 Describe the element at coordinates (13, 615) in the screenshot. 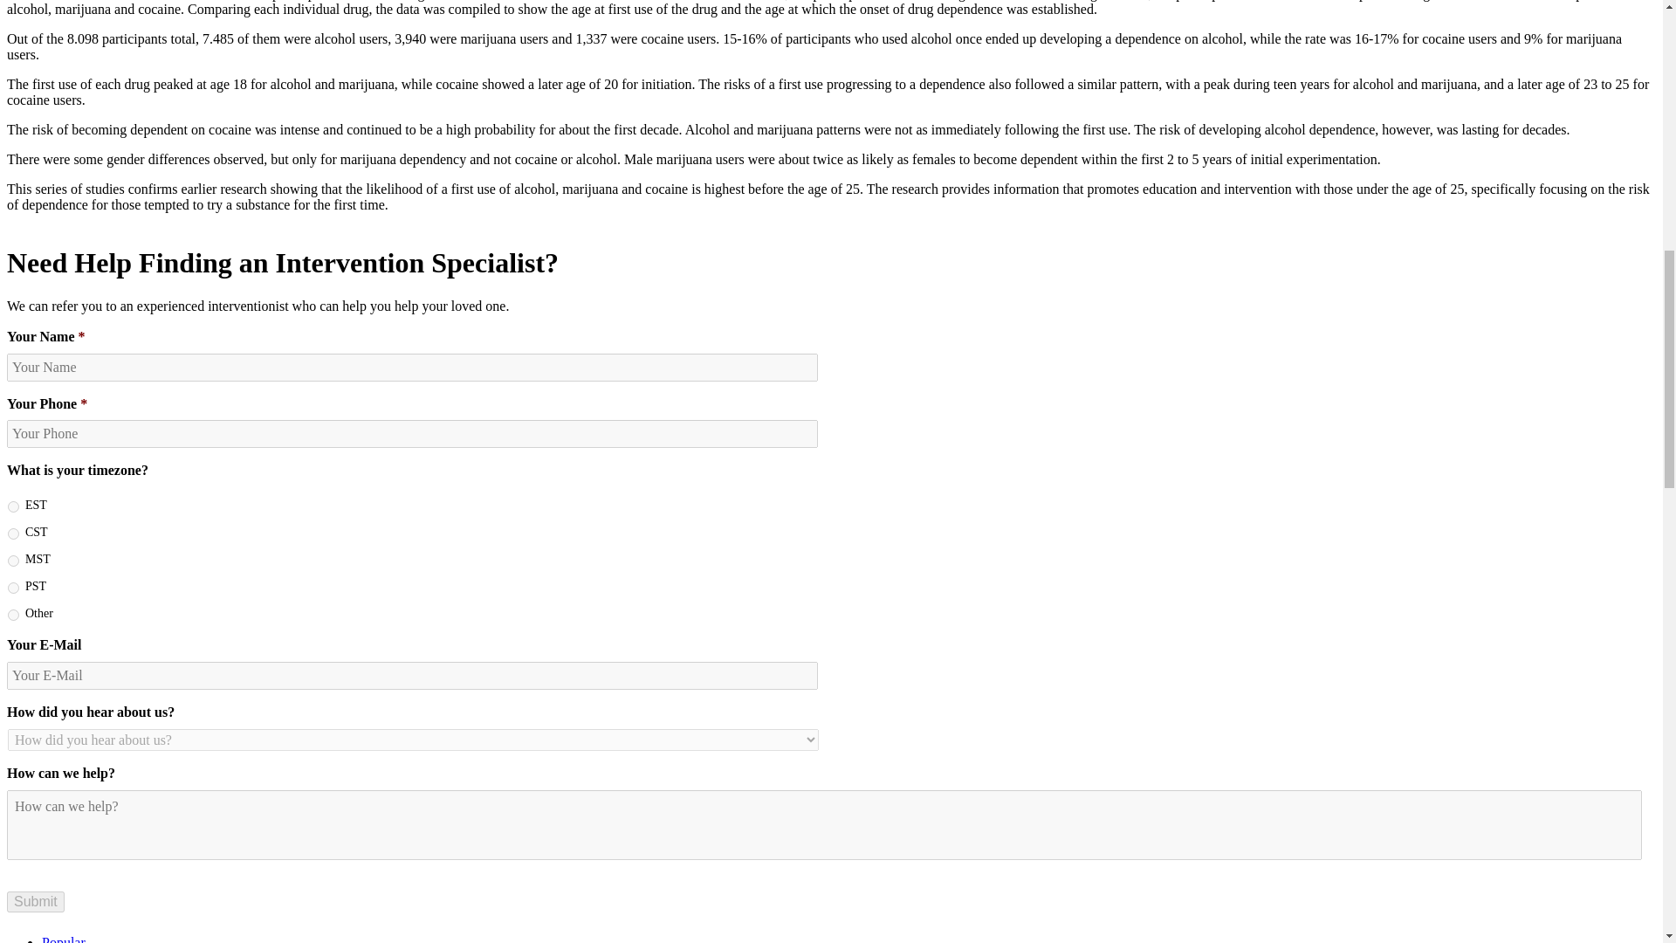

I see `Other` at that location.